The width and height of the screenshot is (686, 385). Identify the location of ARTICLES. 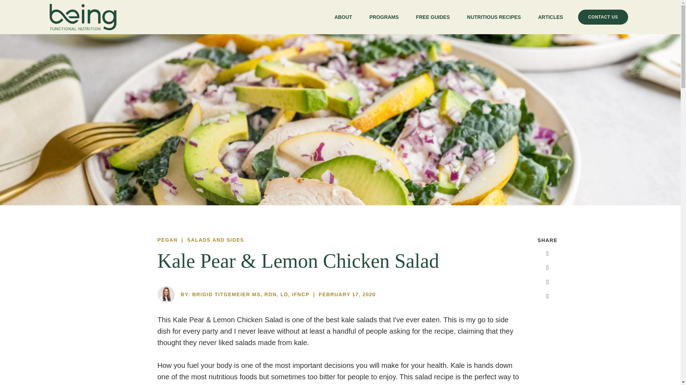
(550, 17).